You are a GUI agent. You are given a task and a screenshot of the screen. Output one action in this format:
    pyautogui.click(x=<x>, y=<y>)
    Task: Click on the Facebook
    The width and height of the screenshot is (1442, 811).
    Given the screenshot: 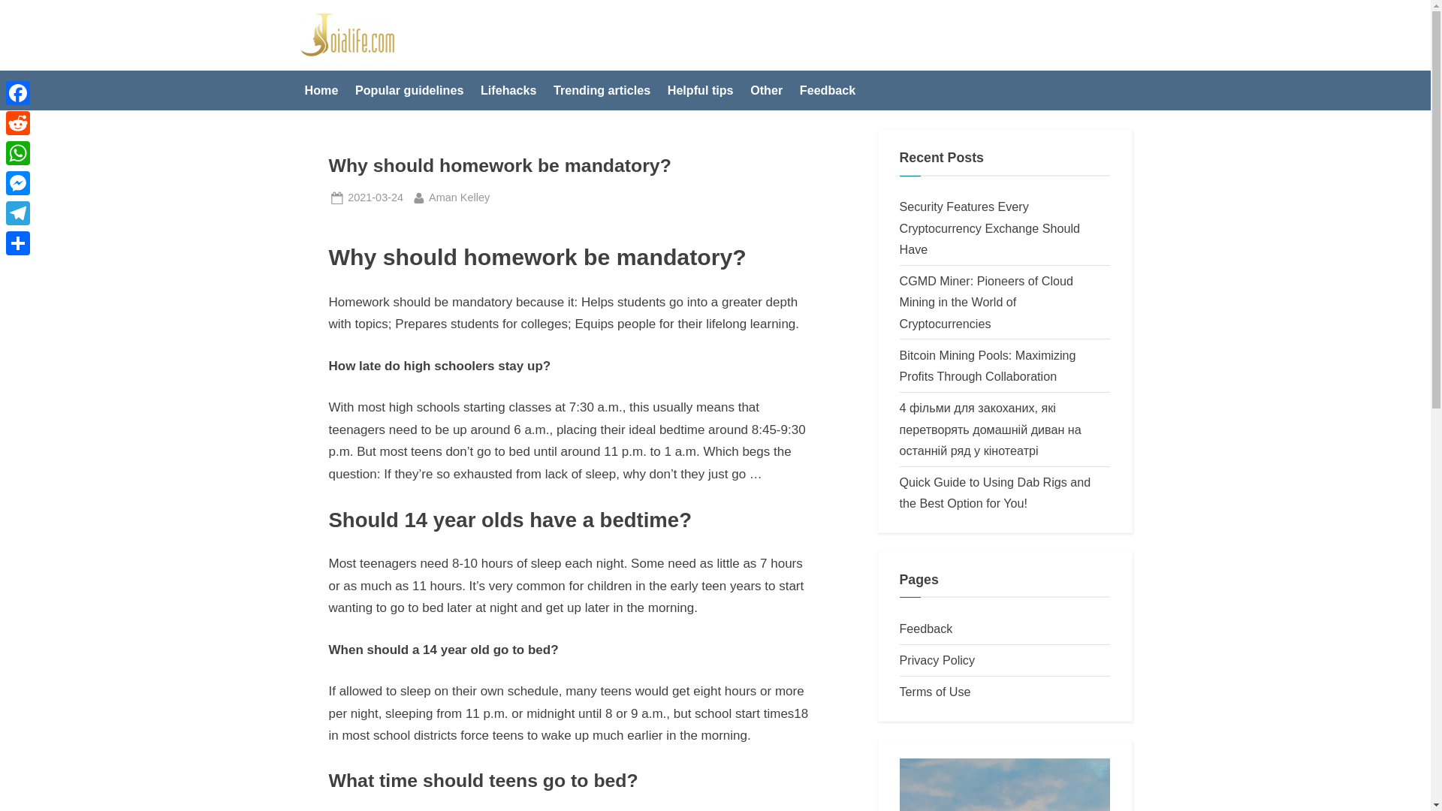 What is the action you would take?
    pyautogui.click(x=18, y=92)
    